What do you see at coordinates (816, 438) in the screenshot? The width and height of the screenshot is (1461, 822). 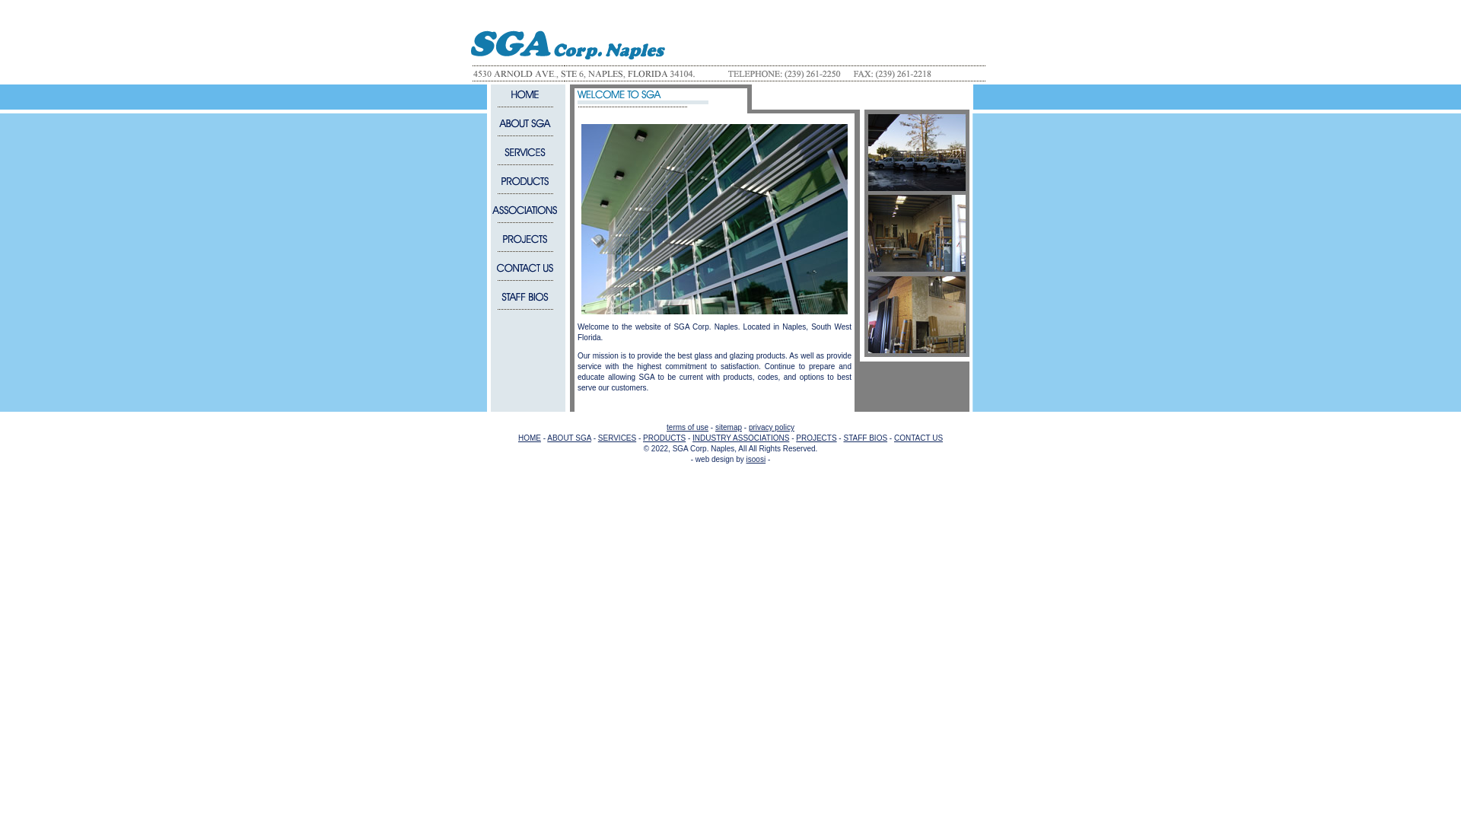 I see `PROJECTS` at bounding box center [816, 438].